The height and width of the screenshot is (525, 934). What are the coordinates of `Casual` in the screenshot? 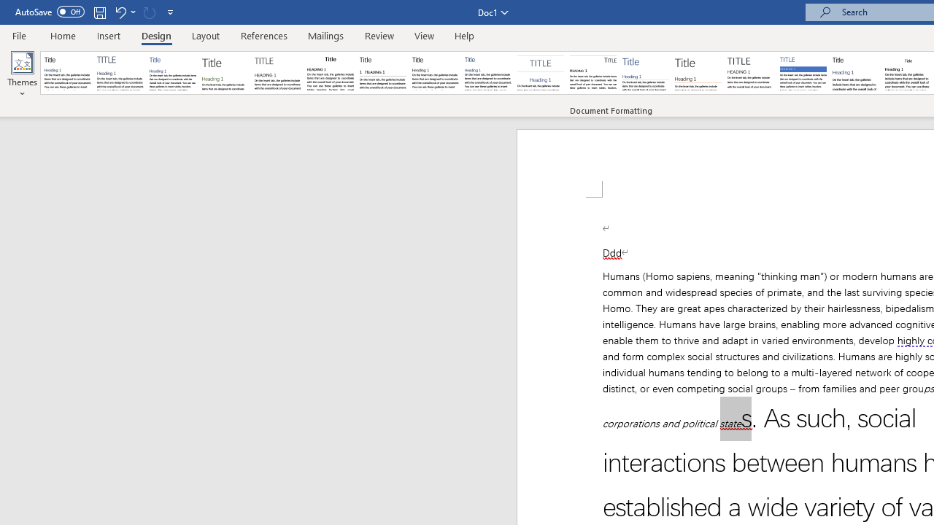 It's located at (488, 73).